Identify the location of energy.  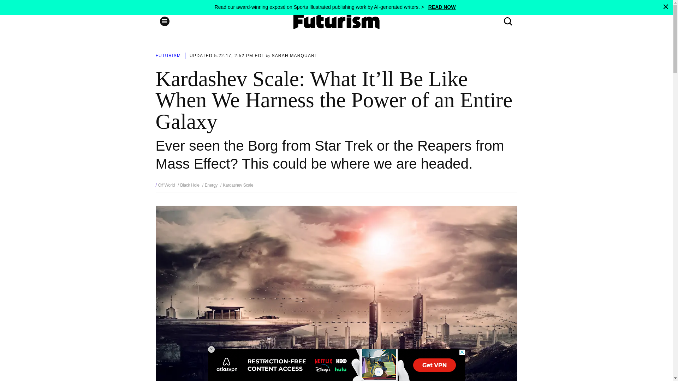
(210, 185).